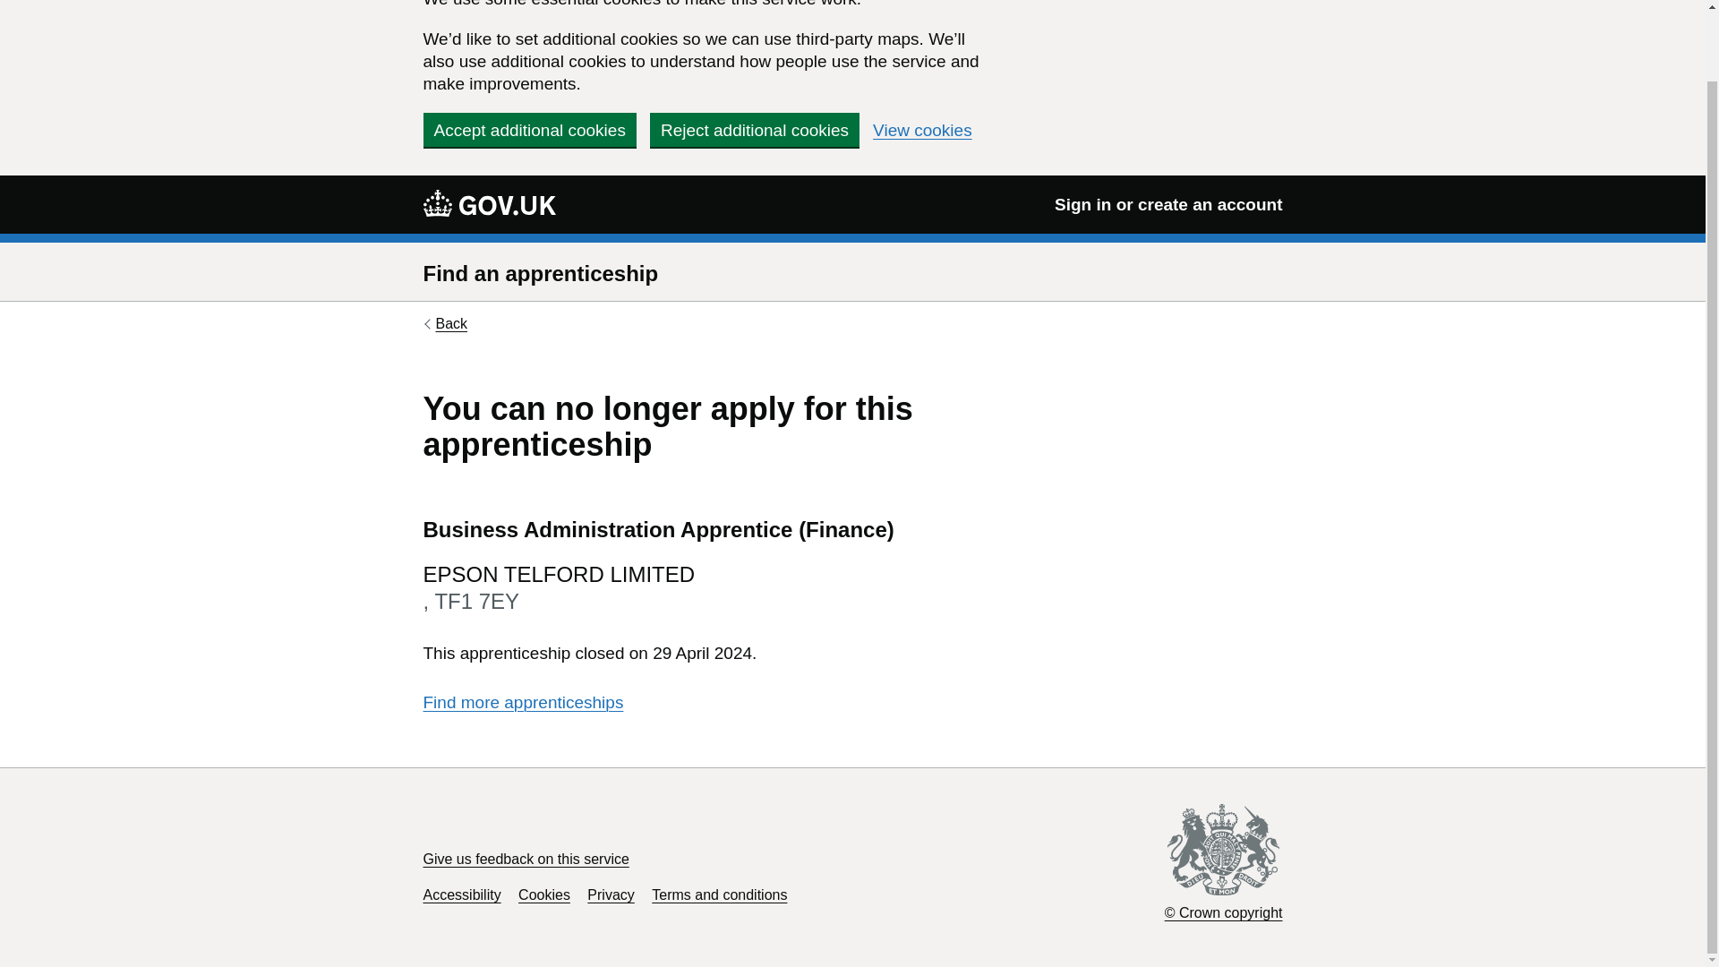 The height and width of the screenshot is (967, 1719). What do you see at coordinates (544, 894) in the screenshot?
I see `Cookies` at bounding box center [544, 894].